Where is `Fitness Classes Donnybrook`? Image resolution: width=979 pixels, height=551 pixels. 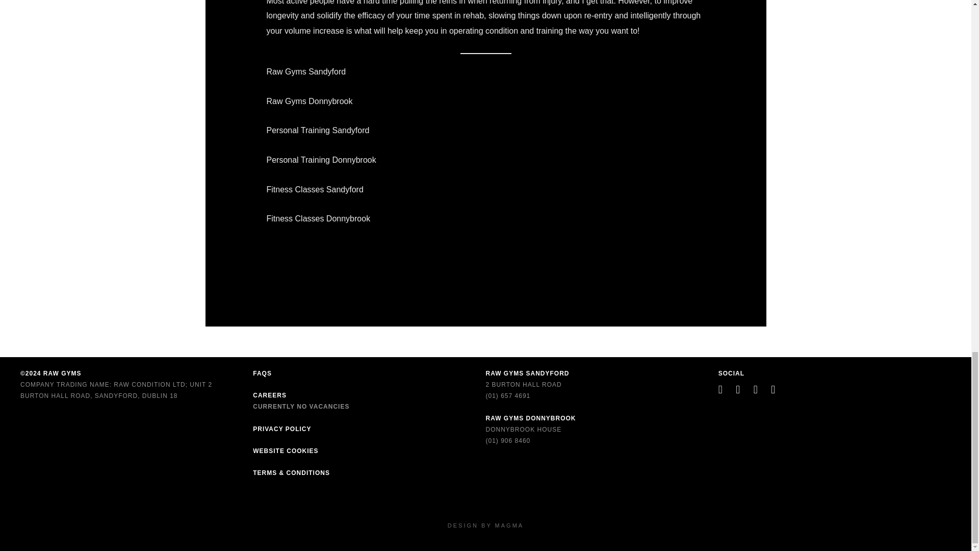
Fitness Classes Donnybrook is located at coordinates (318, 218).